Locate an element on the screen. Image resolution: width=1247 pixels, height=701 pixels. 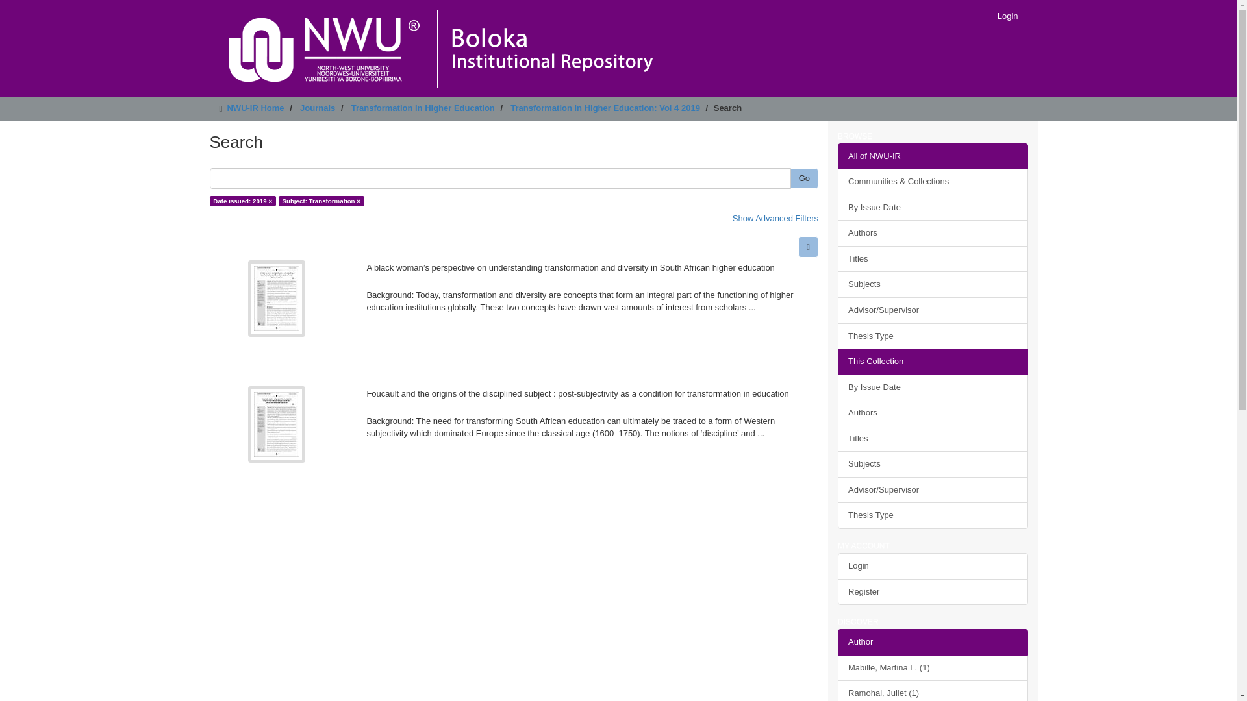
Transformation in Higher Education: Vol 4 2019 is located at coordinates (605, 108).